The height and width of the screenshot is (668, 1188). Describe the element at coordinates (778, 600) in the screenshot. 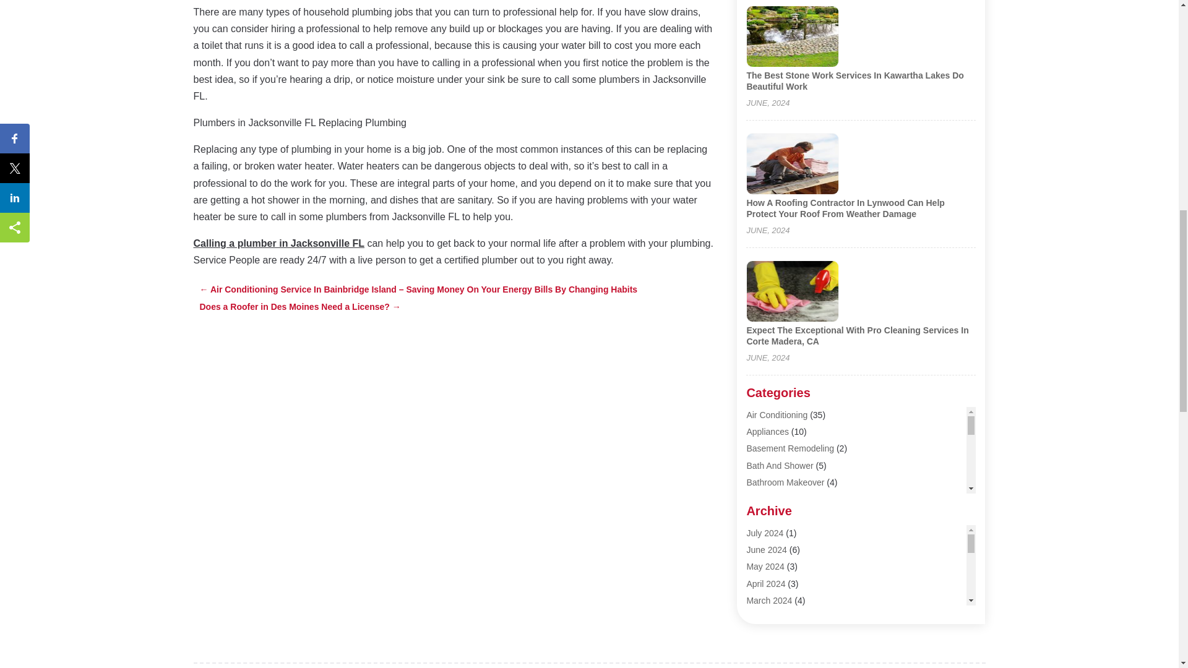

I see `Cleaning Service` at that location.